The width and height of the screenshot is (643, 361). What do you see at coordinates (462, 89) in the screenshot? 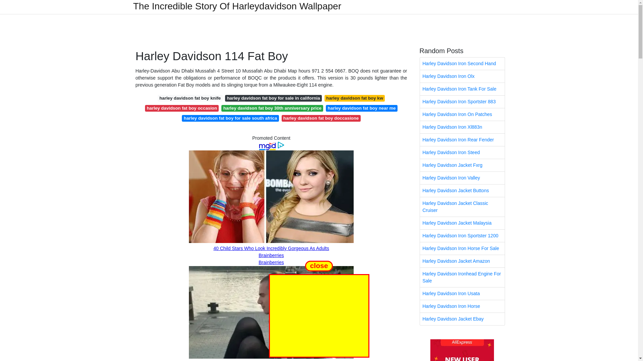
I see `Harley Davidson Iron Tank For Sale` at bounding box center [462, 89].